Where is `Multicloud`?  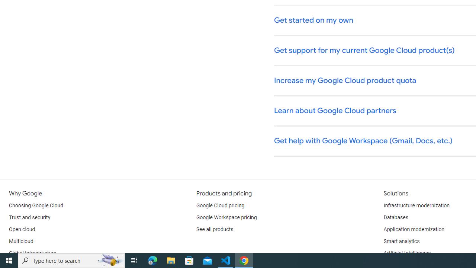 Multicloud is located at coordinates (21, 241).